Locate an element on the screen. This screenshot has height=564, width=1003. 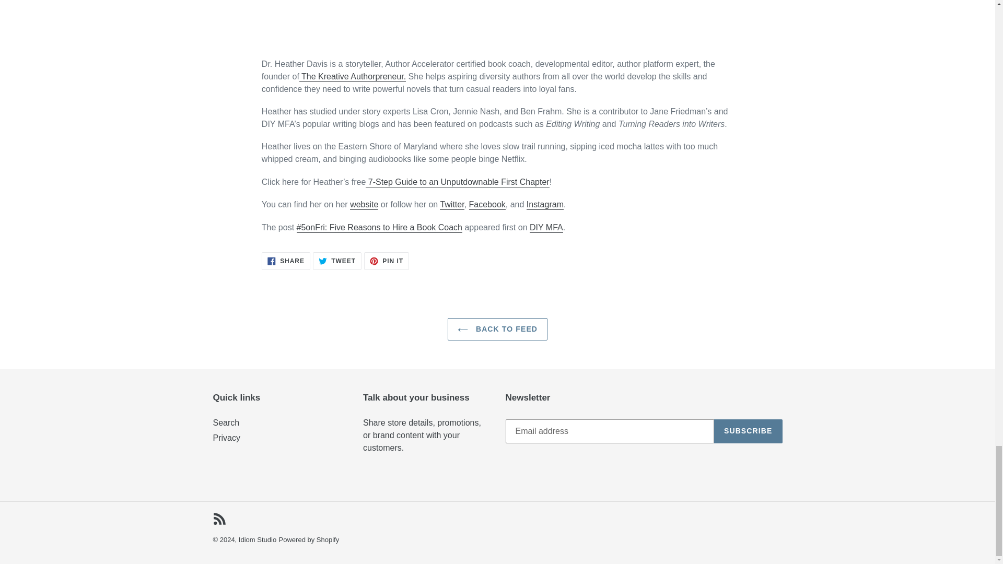
Instagram is located at coordinates (545, 205).